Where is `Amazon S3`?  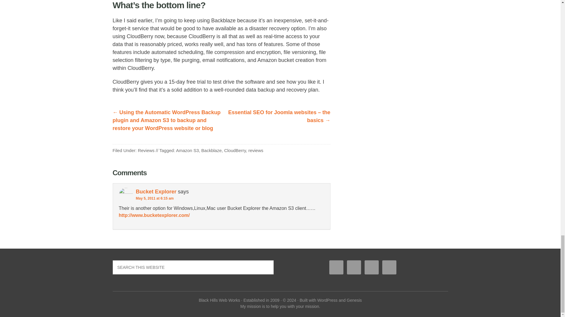 Amazon S3 is located at coordinates (187, 150).